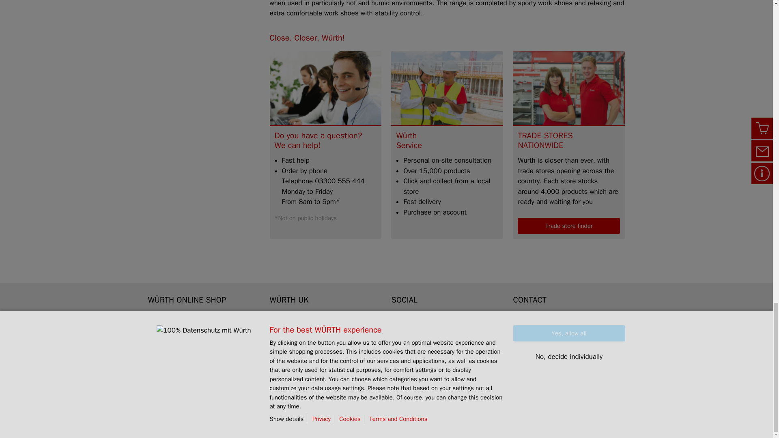  What do you see at coordinates (568, 88) in the screenshot?
I see `Bild 1` at bounding box center [568, 88].